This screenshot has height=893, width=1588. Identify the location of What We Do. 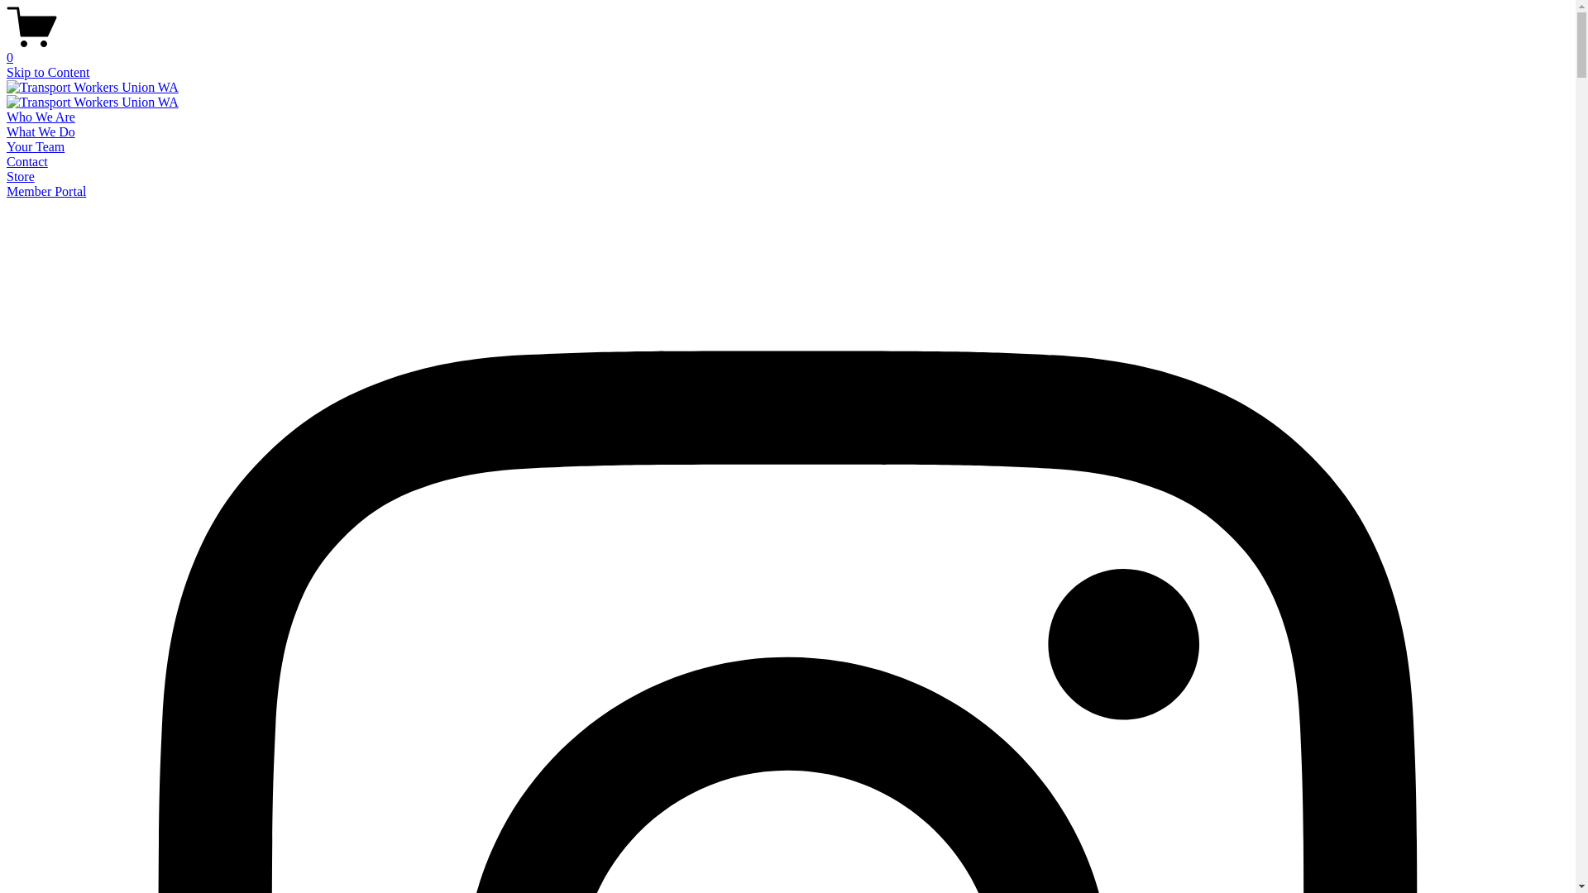
(41, 132).